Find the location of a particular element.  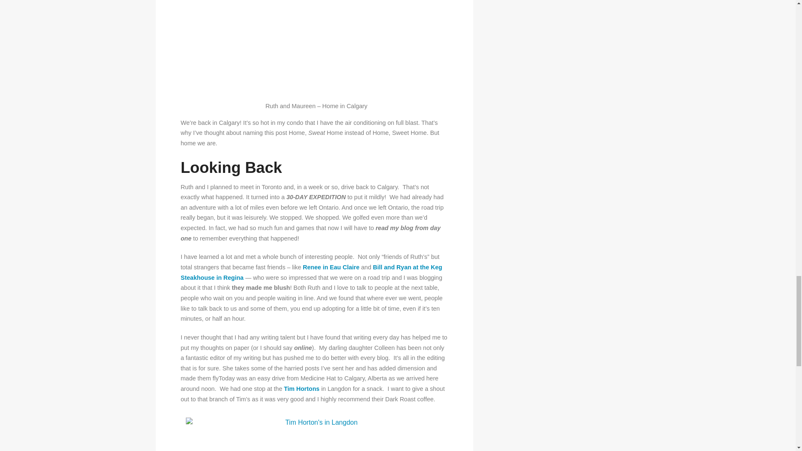

Renee in Eau Claire is located at coordinates (331, 267).